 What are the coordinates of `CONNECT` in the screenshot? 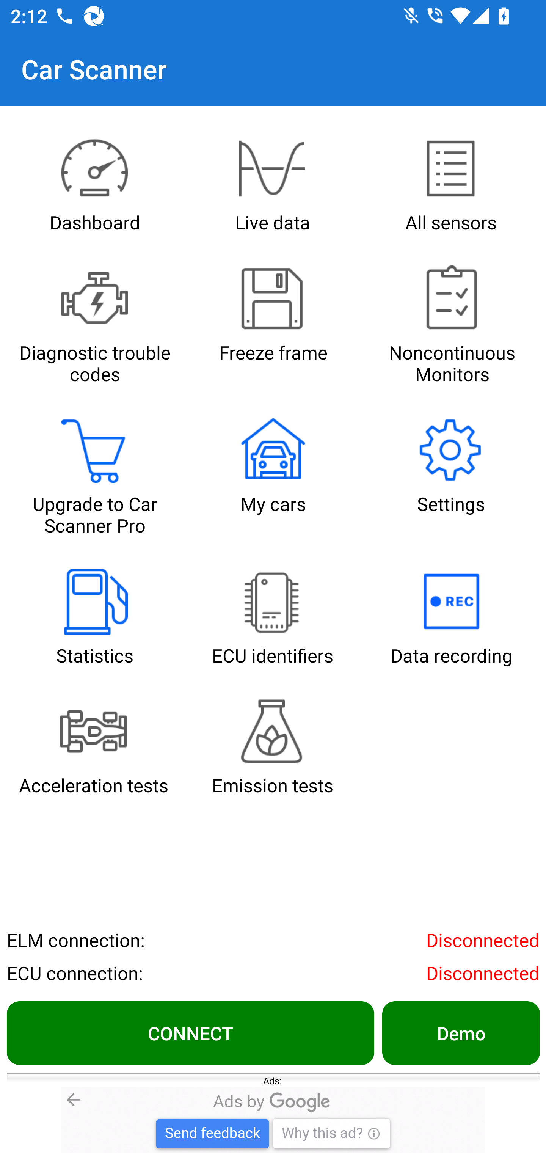 It's located at (190, 1033).